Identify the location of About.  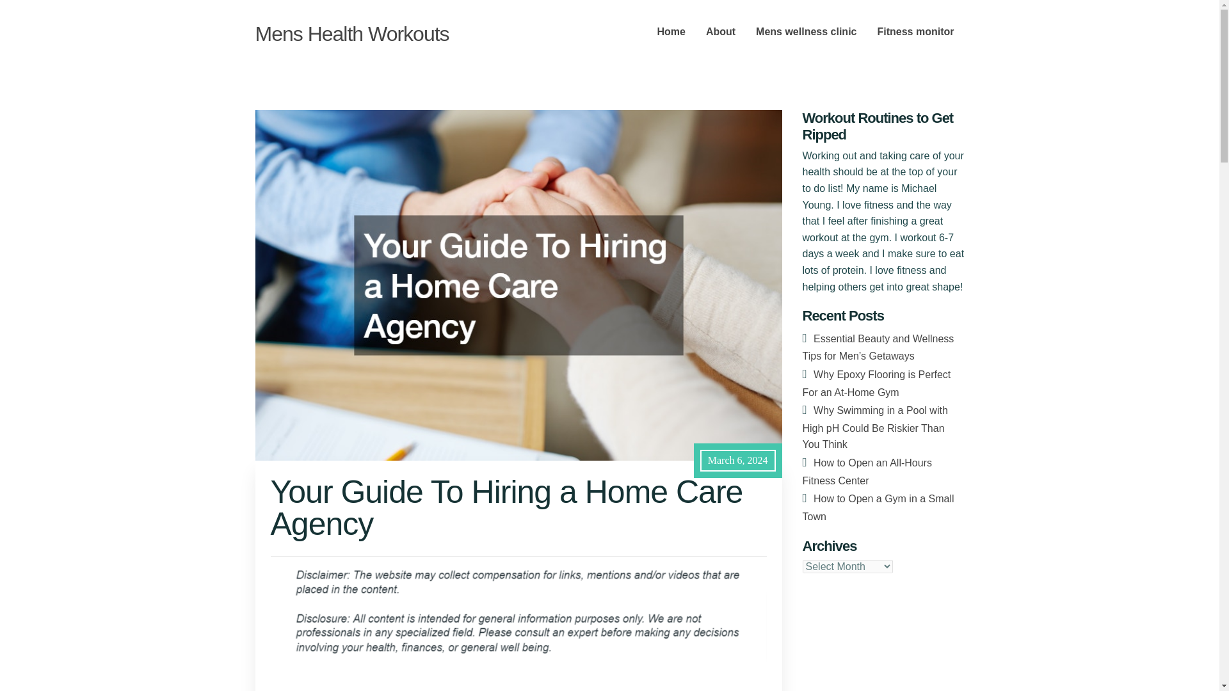
(721, 32).